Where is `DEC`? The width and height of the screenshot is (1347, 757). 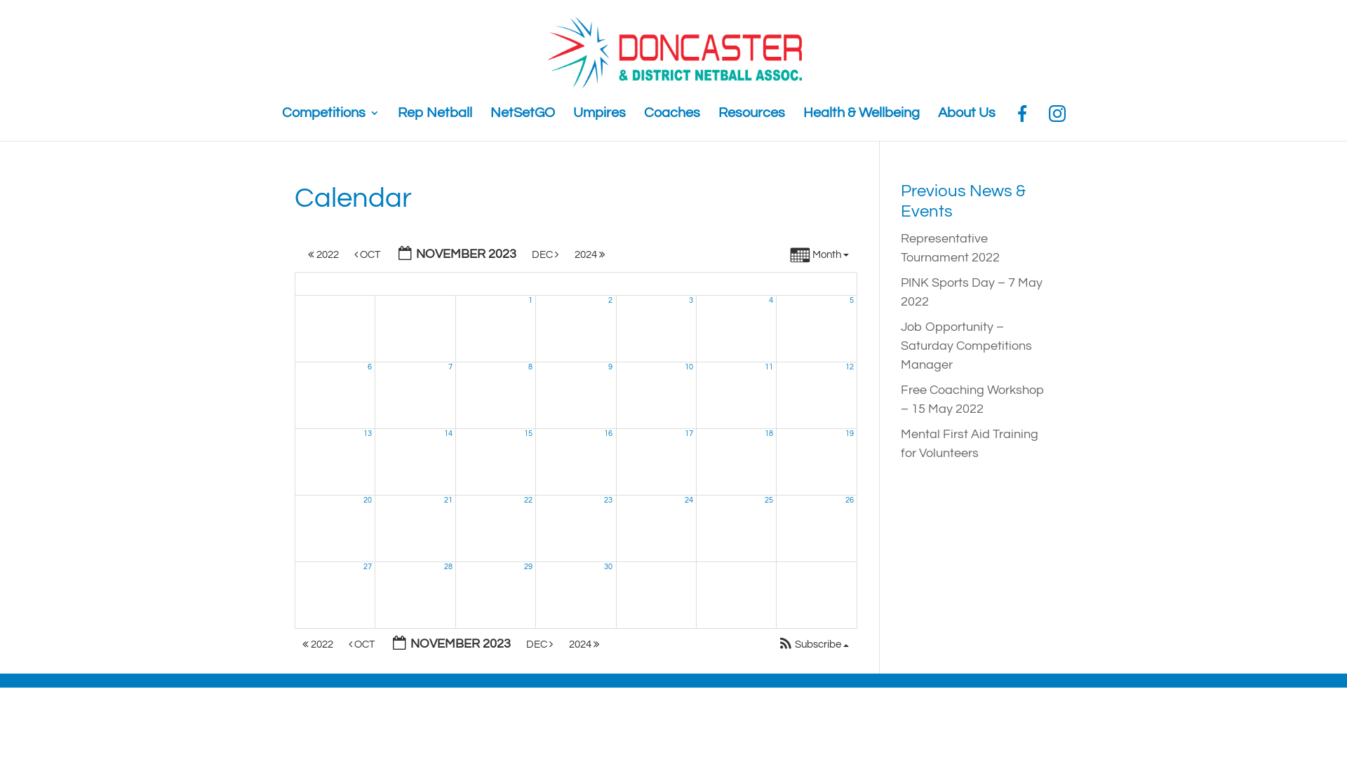
DEC is located at coordinates (540, 645).